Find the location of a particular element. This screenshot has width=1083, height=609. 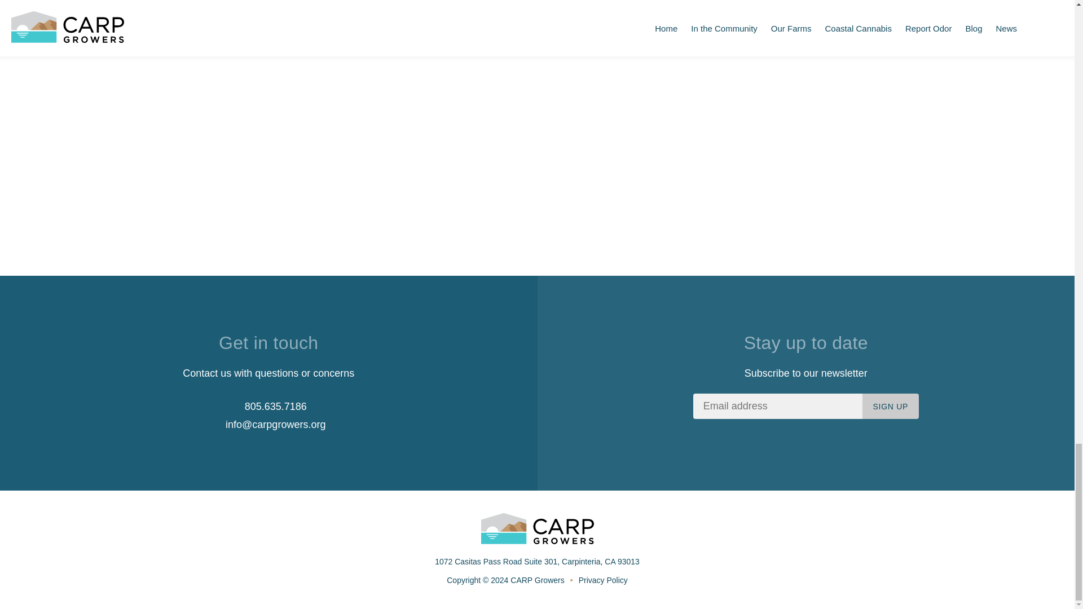

Privacy Policy is located at coordinates (603, 580).